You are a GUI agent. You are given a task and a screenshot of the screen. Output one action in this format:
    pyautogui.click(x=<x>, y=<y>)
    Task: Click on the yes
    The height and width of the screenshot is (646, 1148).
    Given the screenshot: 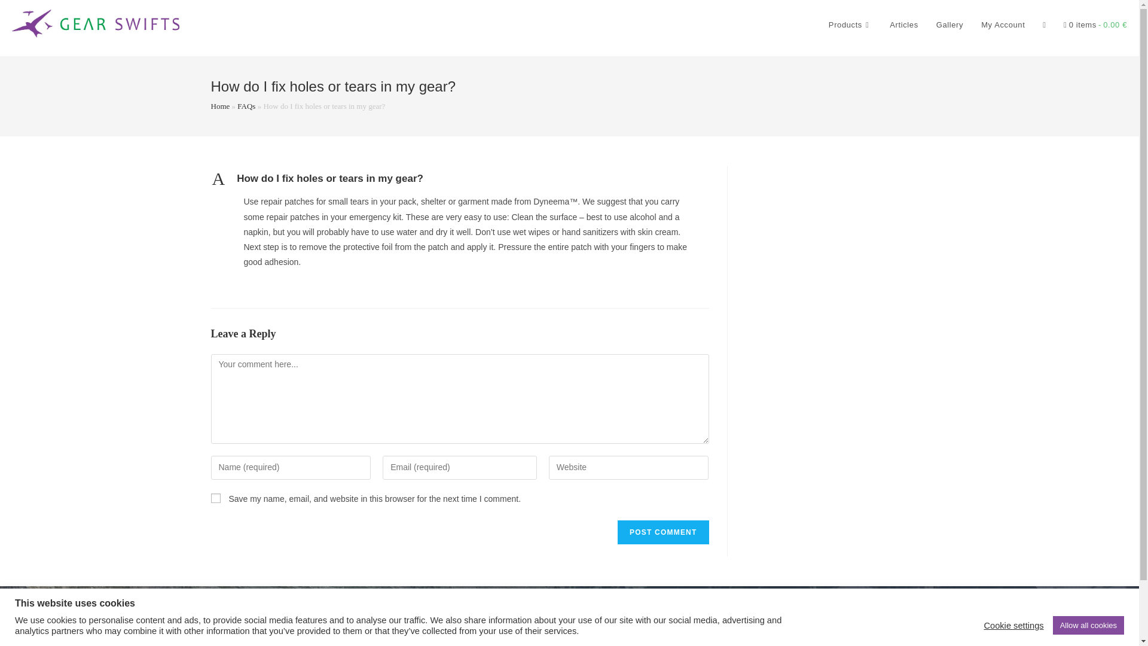 What is the action you would take?
    pyautogui.click(x=215, y=498)
    